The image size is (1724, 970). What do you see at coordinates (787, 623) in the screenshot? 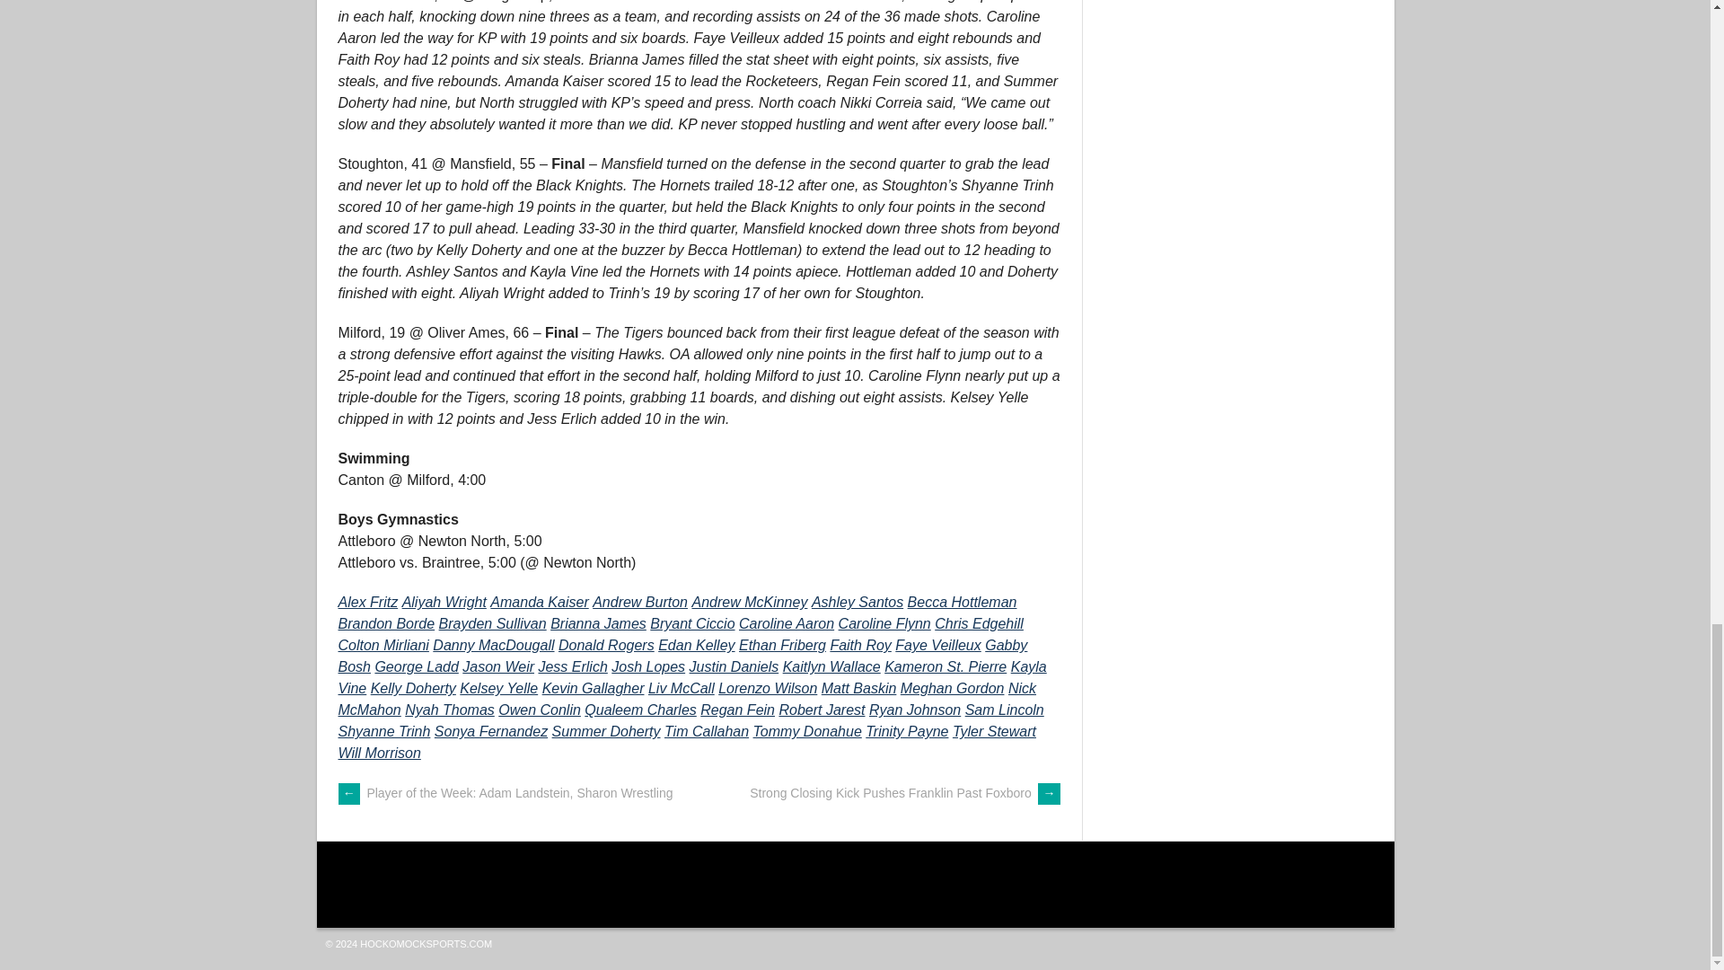
I see `Caroline Aaron` at bounding box center [787, 623].